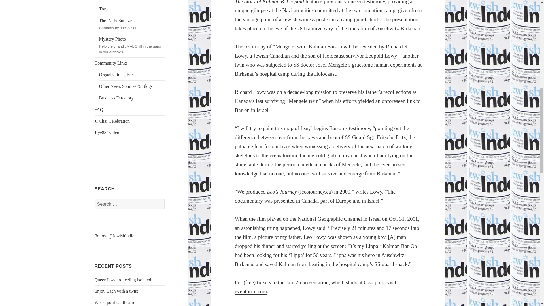  What do you see at coordinates (130, 63) in the screenshot?
I see `Search` at bounding box center [130, 63].